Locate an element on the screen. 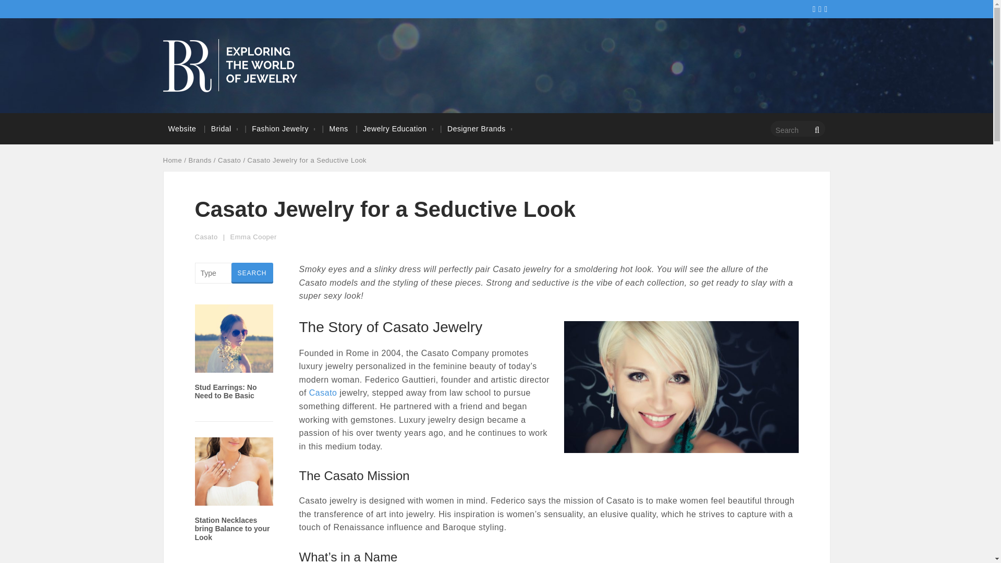 This screenshot has width=1001, height=563. Fashion Jewelry is located at coordinates (280, 128).